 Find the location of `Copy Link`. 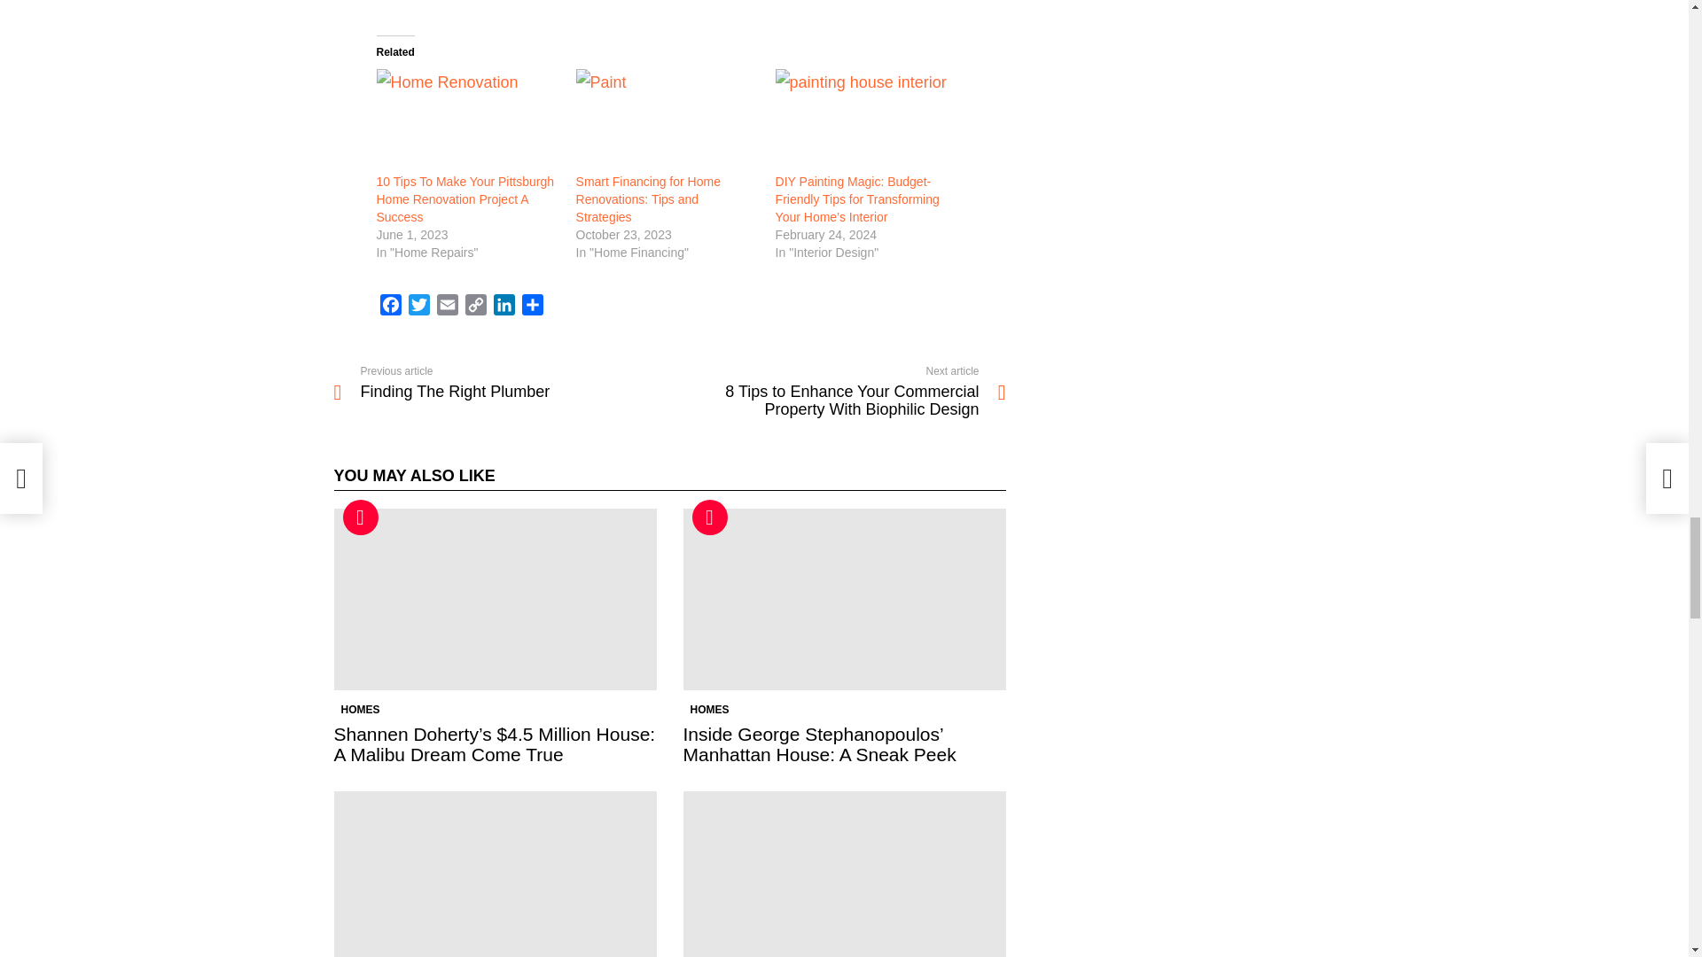

Copy Link is located at coordinates (475, 307).